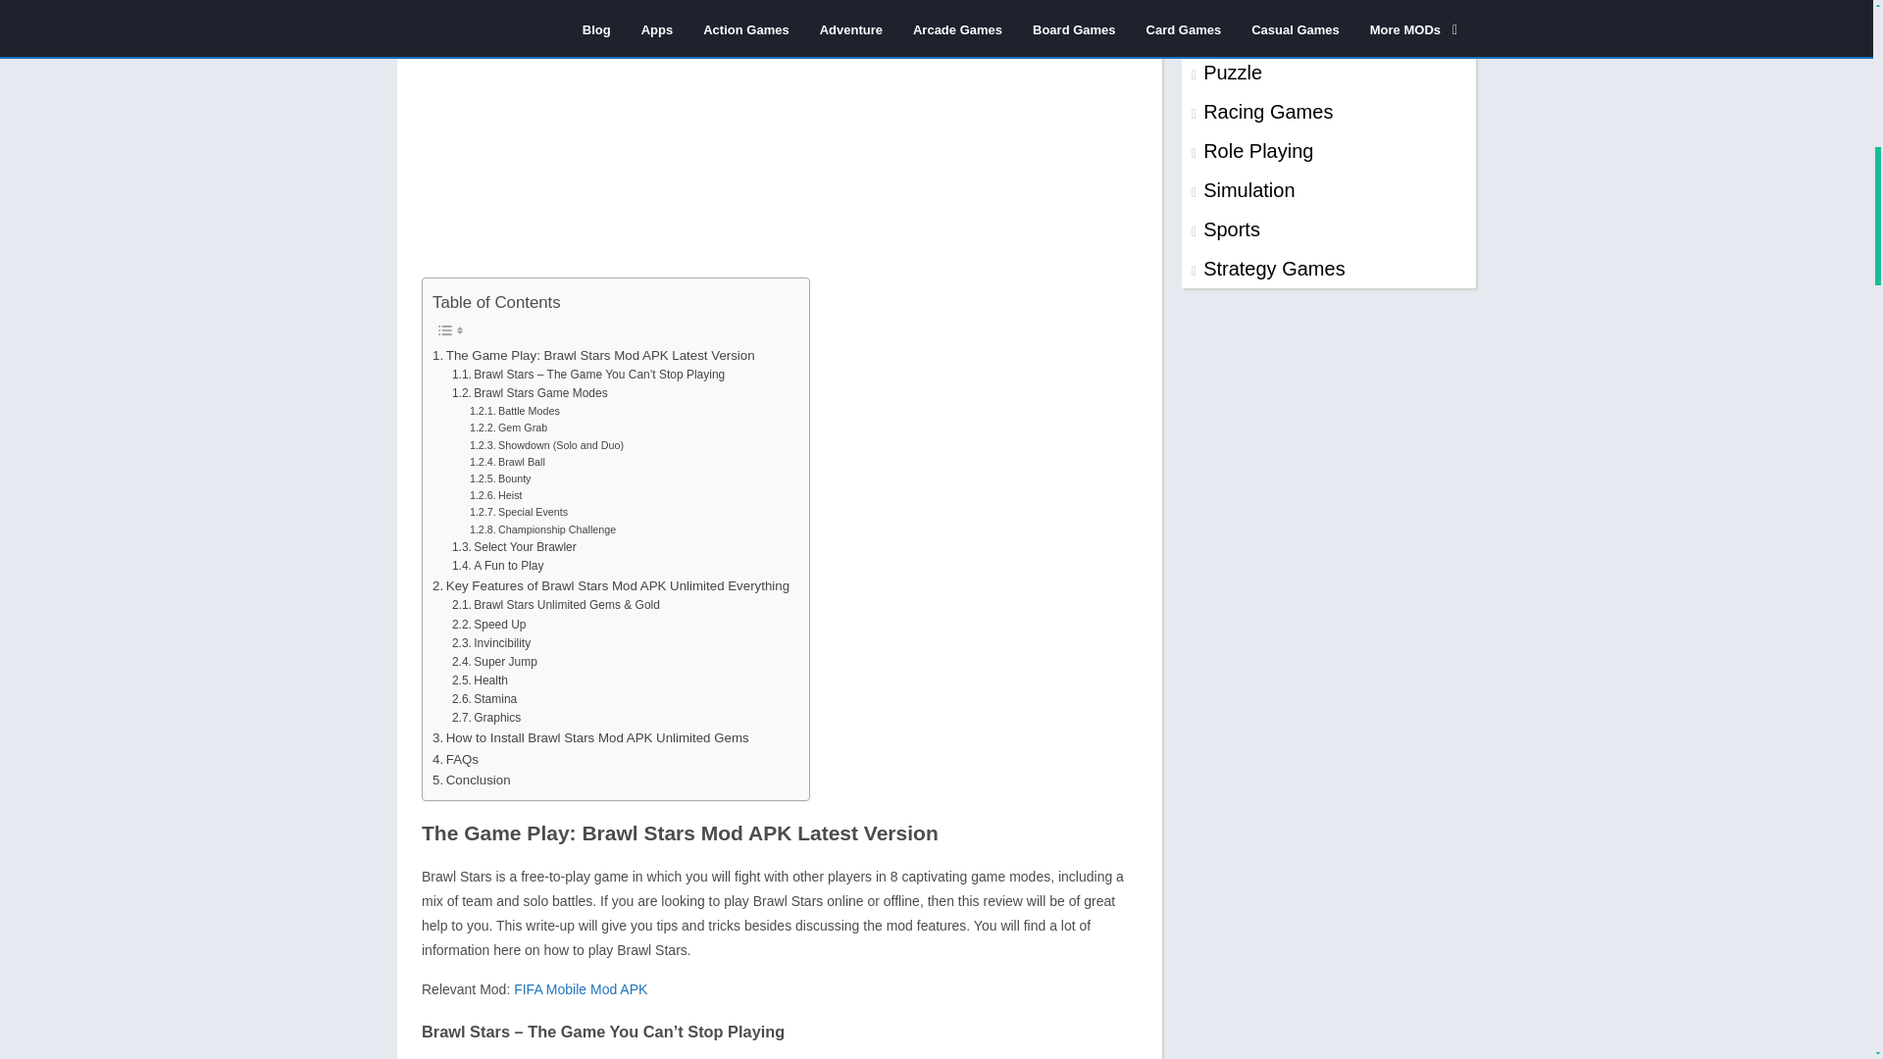 Image resolution: width=1883 pixels, height=1059 pixels. I want to click on Brawl Ball, so click(507, 462).